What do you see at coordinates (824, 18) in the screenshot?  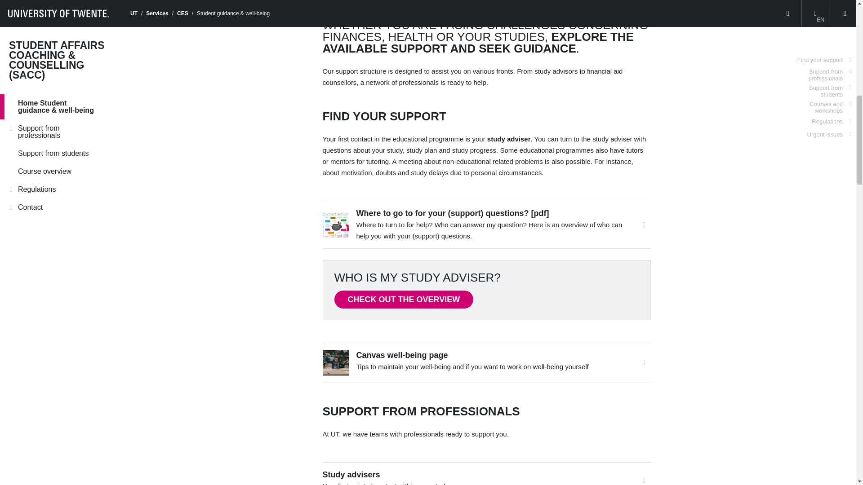 I see `Find your support` at bounding box center [824, 18].